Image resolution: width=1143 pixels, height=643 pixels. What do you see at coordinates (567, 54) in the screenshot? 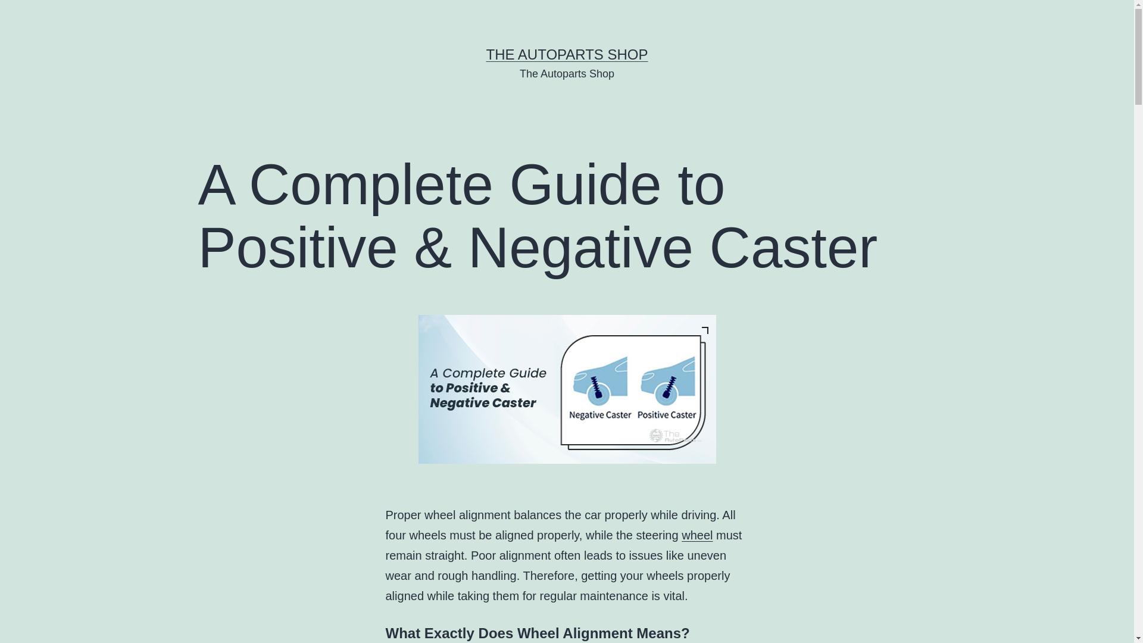
I see `THE AUTOPARTS SHOP` at bounding box center [567, 54].